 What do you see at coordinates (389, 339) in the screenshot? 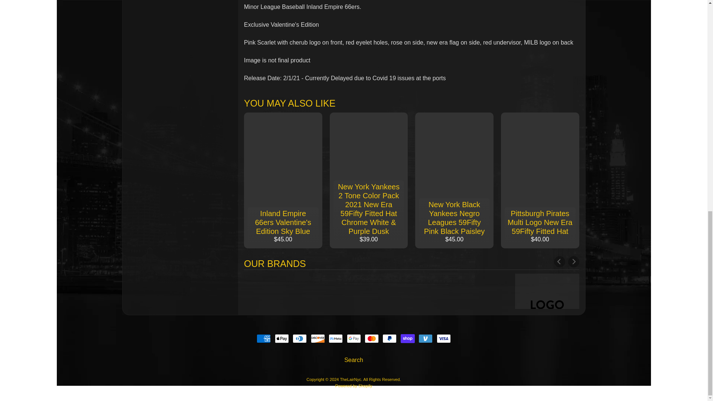
I see `PayPal` at bounding box center [389, 339].